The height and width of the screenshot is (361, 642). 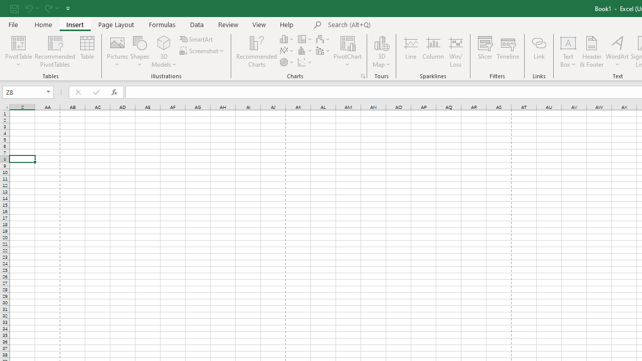 I want to click on Insert Combo Chart, so click(x=324, y=51).